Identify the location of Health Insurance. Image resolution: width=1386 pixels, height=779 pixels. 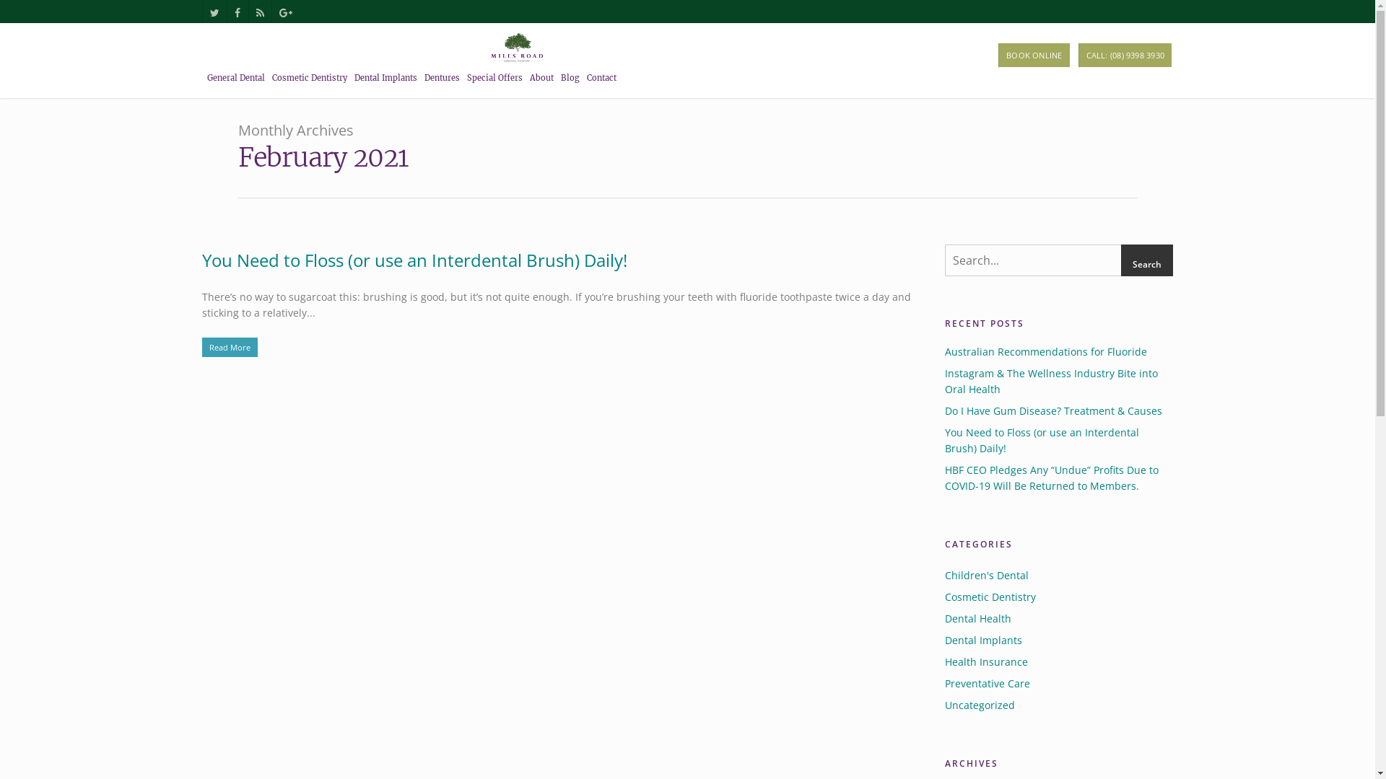
(1059, 662).